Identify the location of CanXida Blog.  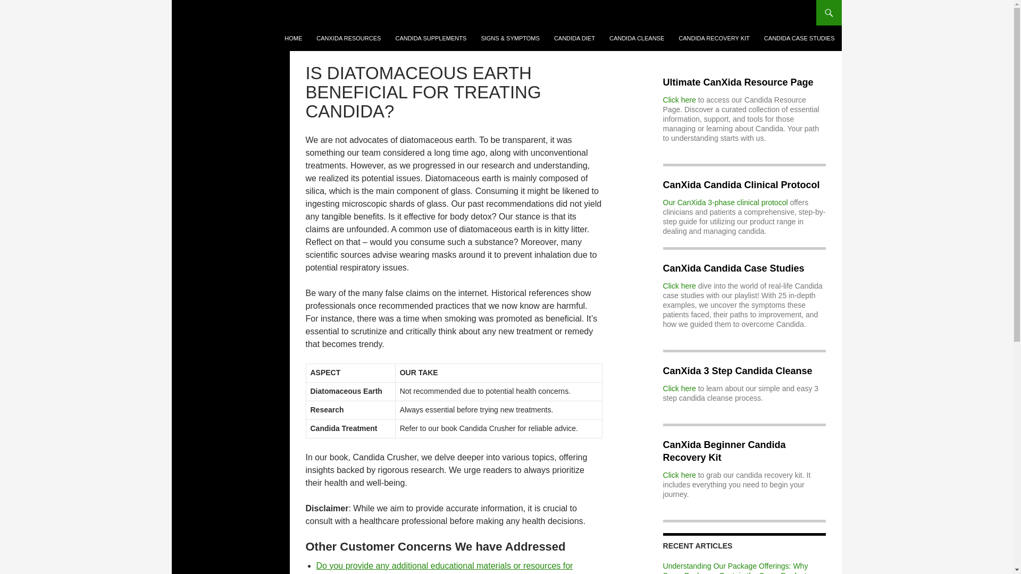
(227, 13).